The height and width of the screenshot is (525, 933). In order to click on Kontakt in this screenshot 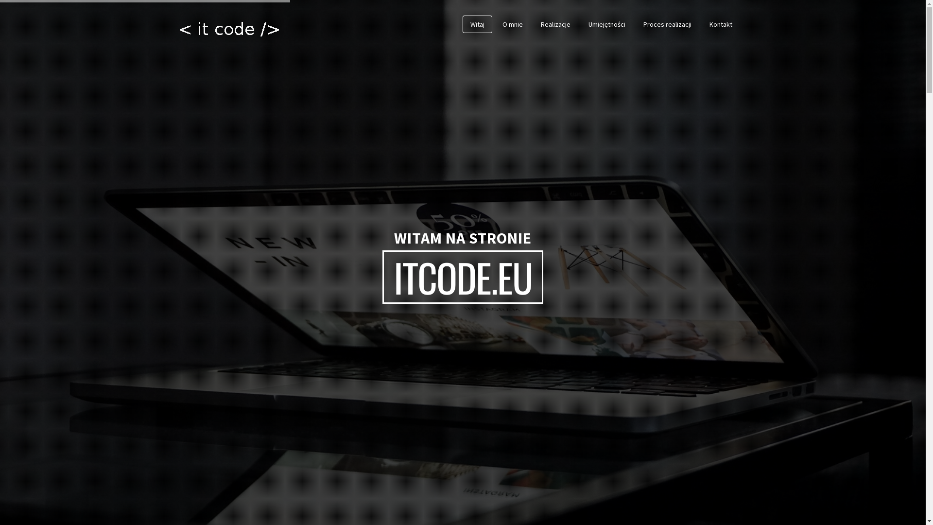, I will do `click(721, 24)`.